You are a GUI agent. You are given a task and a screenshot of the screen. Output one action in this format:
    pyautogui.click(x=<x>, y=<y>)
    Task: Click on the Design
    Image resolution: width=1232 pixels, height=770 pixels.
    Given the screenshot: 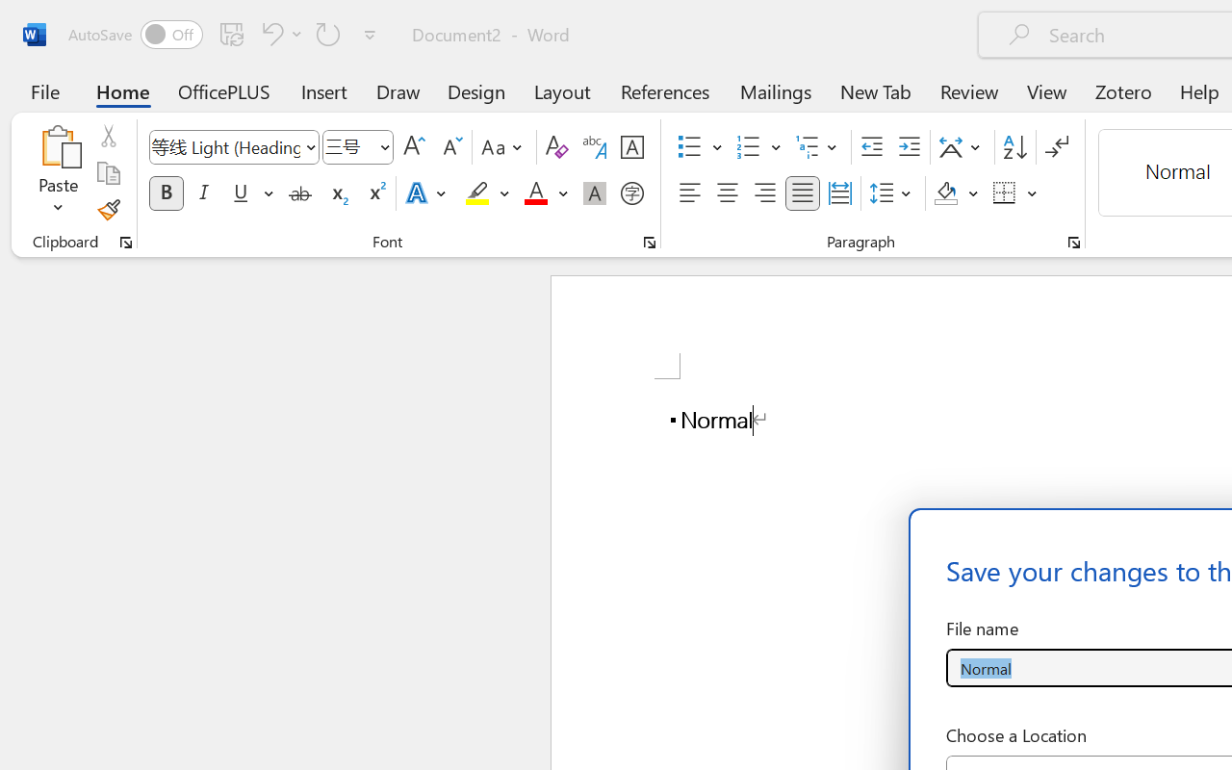 What is the action you would take?
    pyautogui.click(x=476, y=90)
    